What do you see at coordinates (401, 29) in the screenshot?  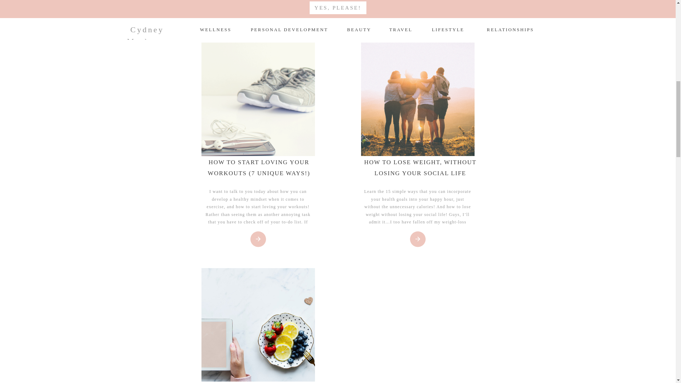 I see `TRAVEL ` at bounding box center [401, 29].